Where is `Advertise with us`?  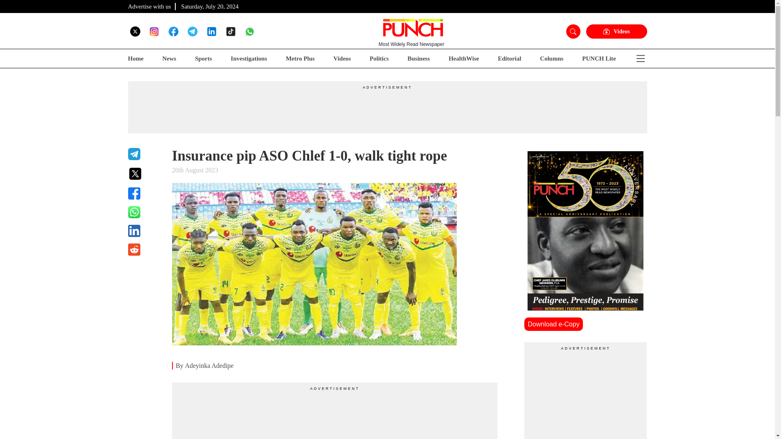 Advertise with us is located at coordinates (149, 6).